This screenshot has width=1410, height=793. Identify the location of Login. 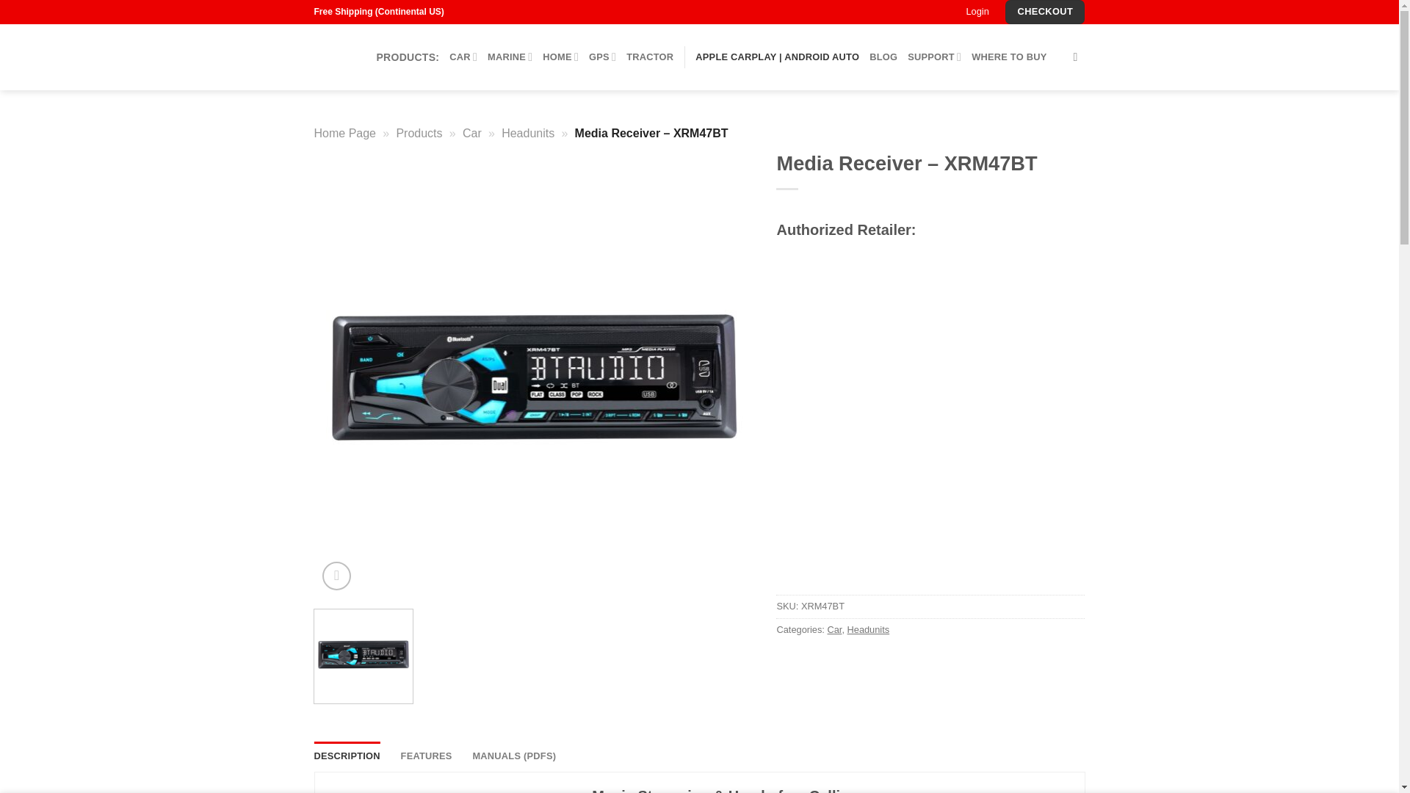
(977, 12).